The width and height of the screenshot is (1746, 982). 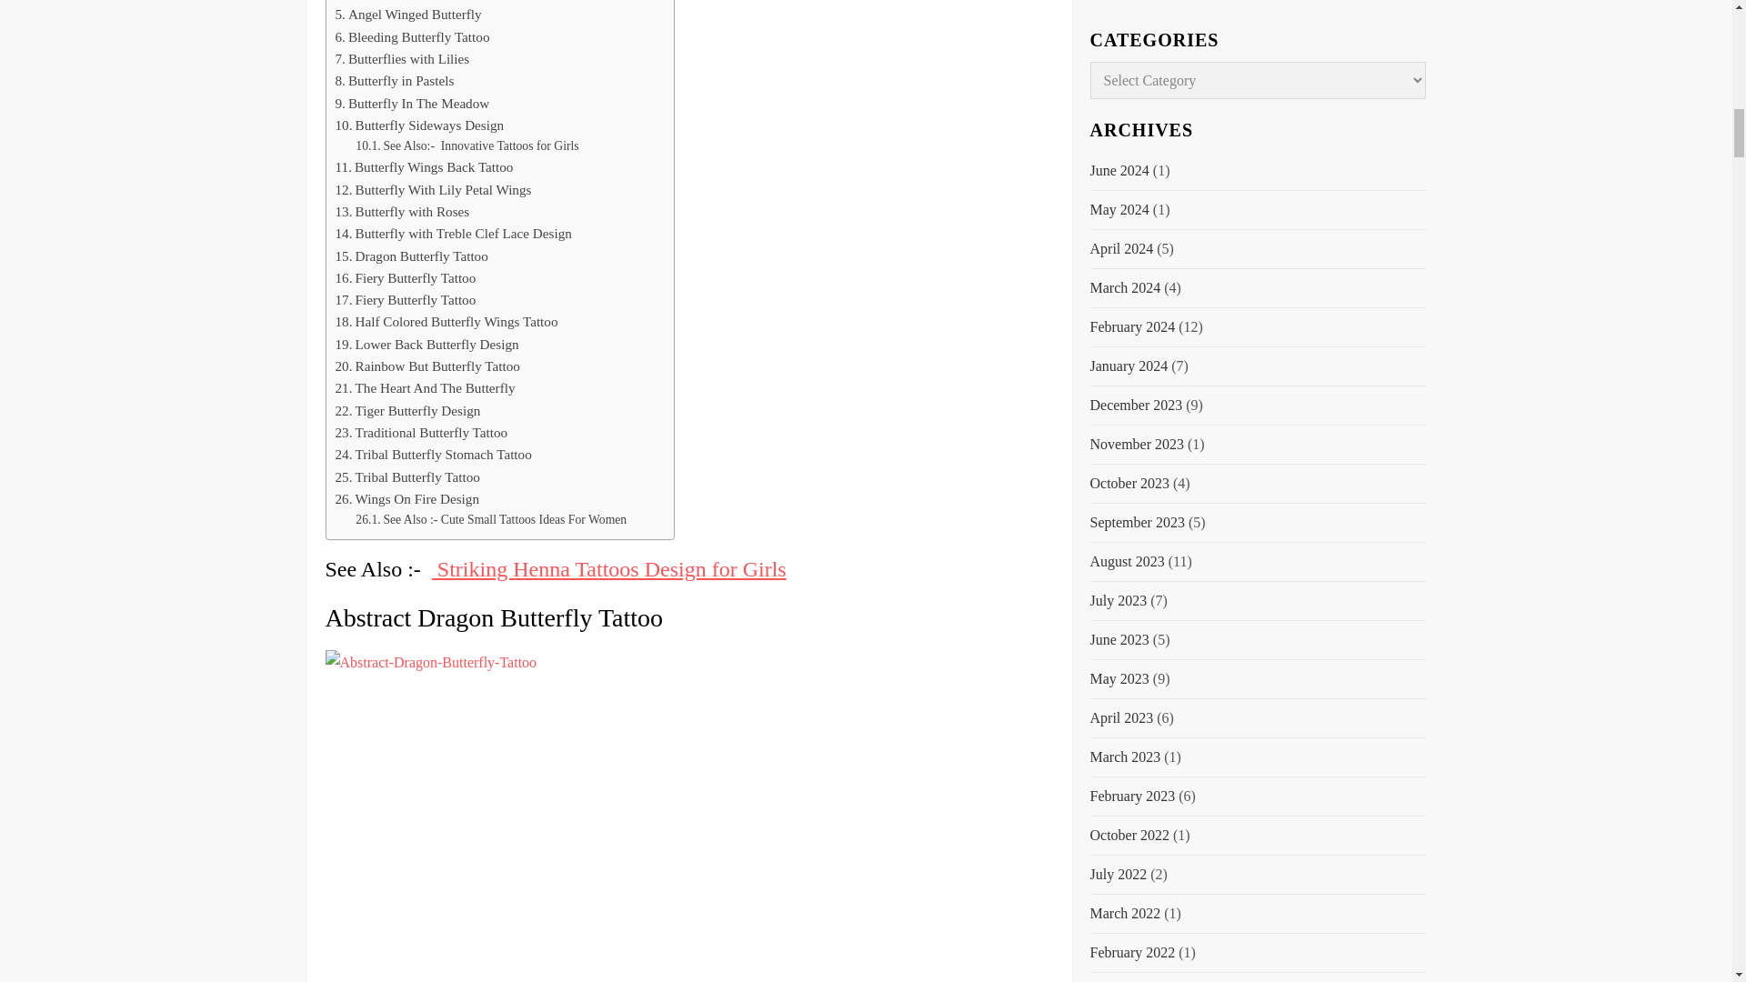 What do you see at coordinates (453, 233) in the screenshot?
I see `Butterfly with Treble Clef Lace Design` at bounding box center [453, 233].